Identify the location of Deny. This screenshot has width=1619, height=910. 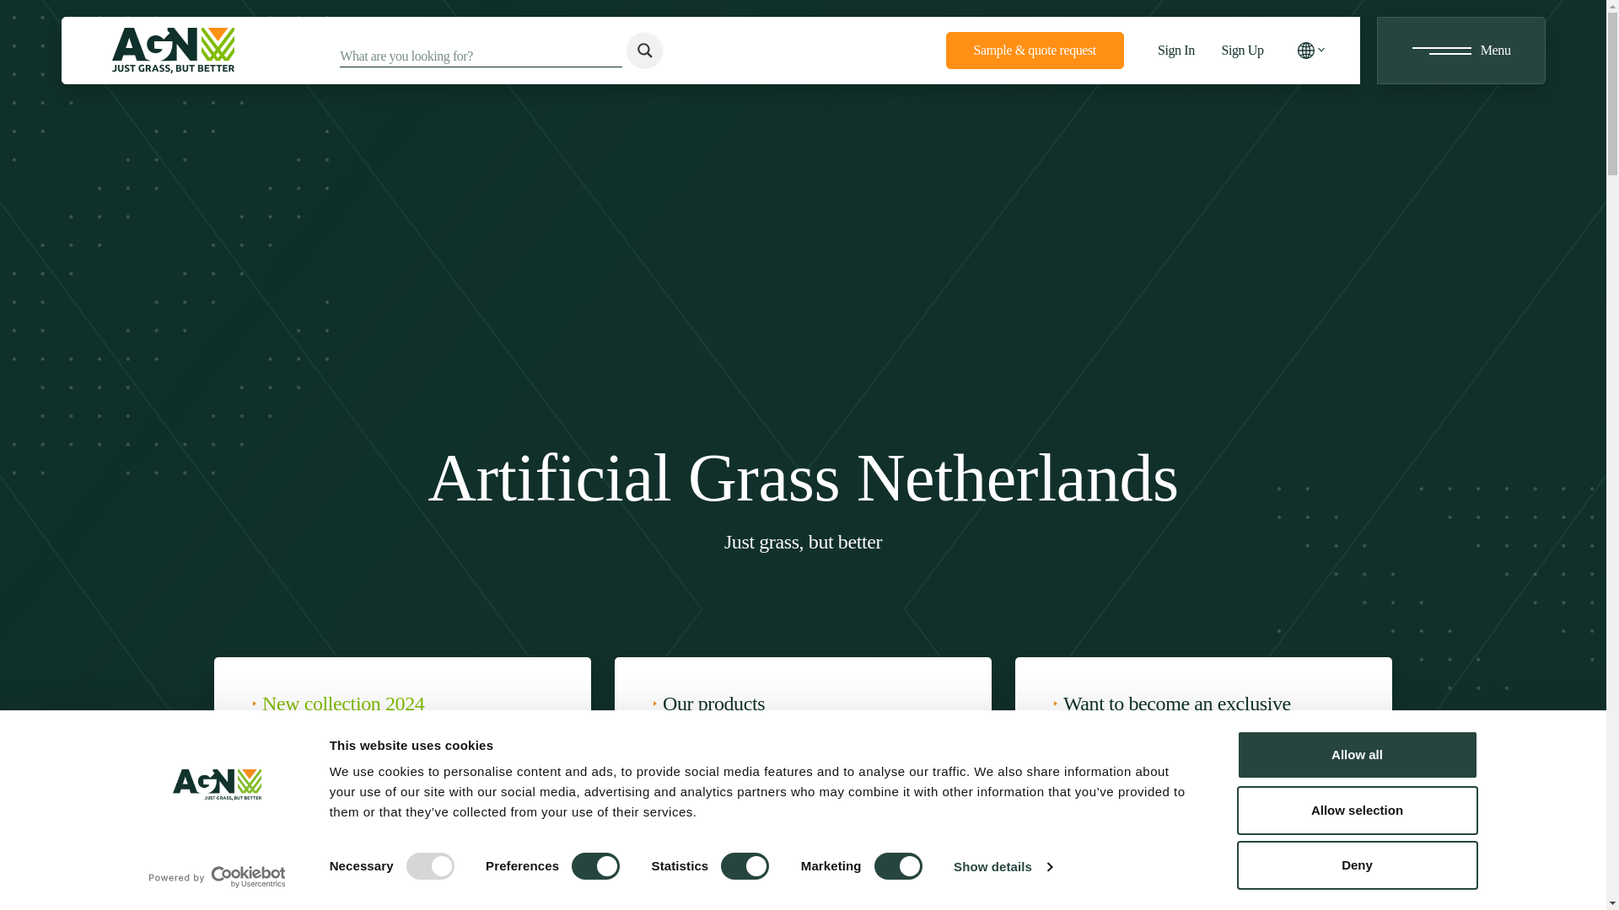
(1356, 864).